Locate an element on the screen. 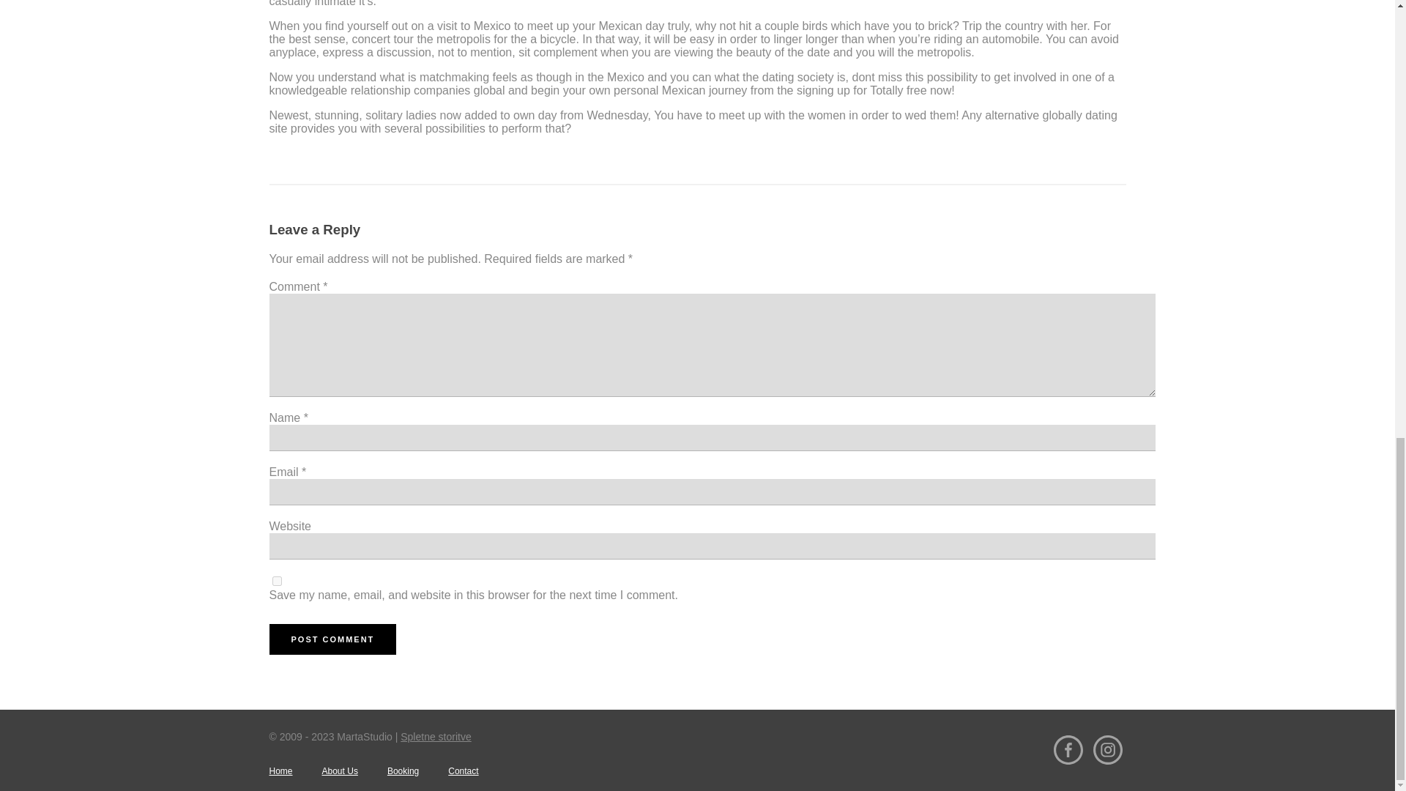 The image size is (1406, 791). About Us is located at coordinates (340, 770).